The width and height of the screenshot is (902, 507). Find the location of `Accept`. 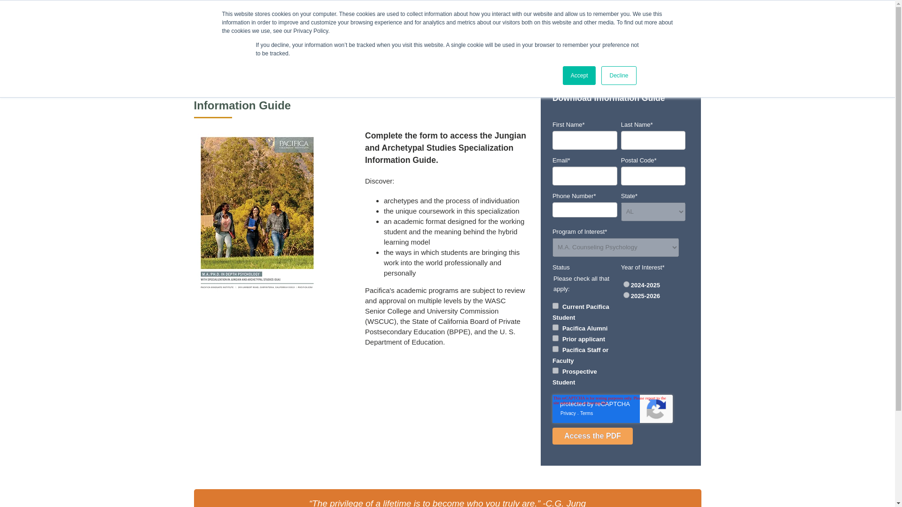

Accept is located at coordinates (580, 76).